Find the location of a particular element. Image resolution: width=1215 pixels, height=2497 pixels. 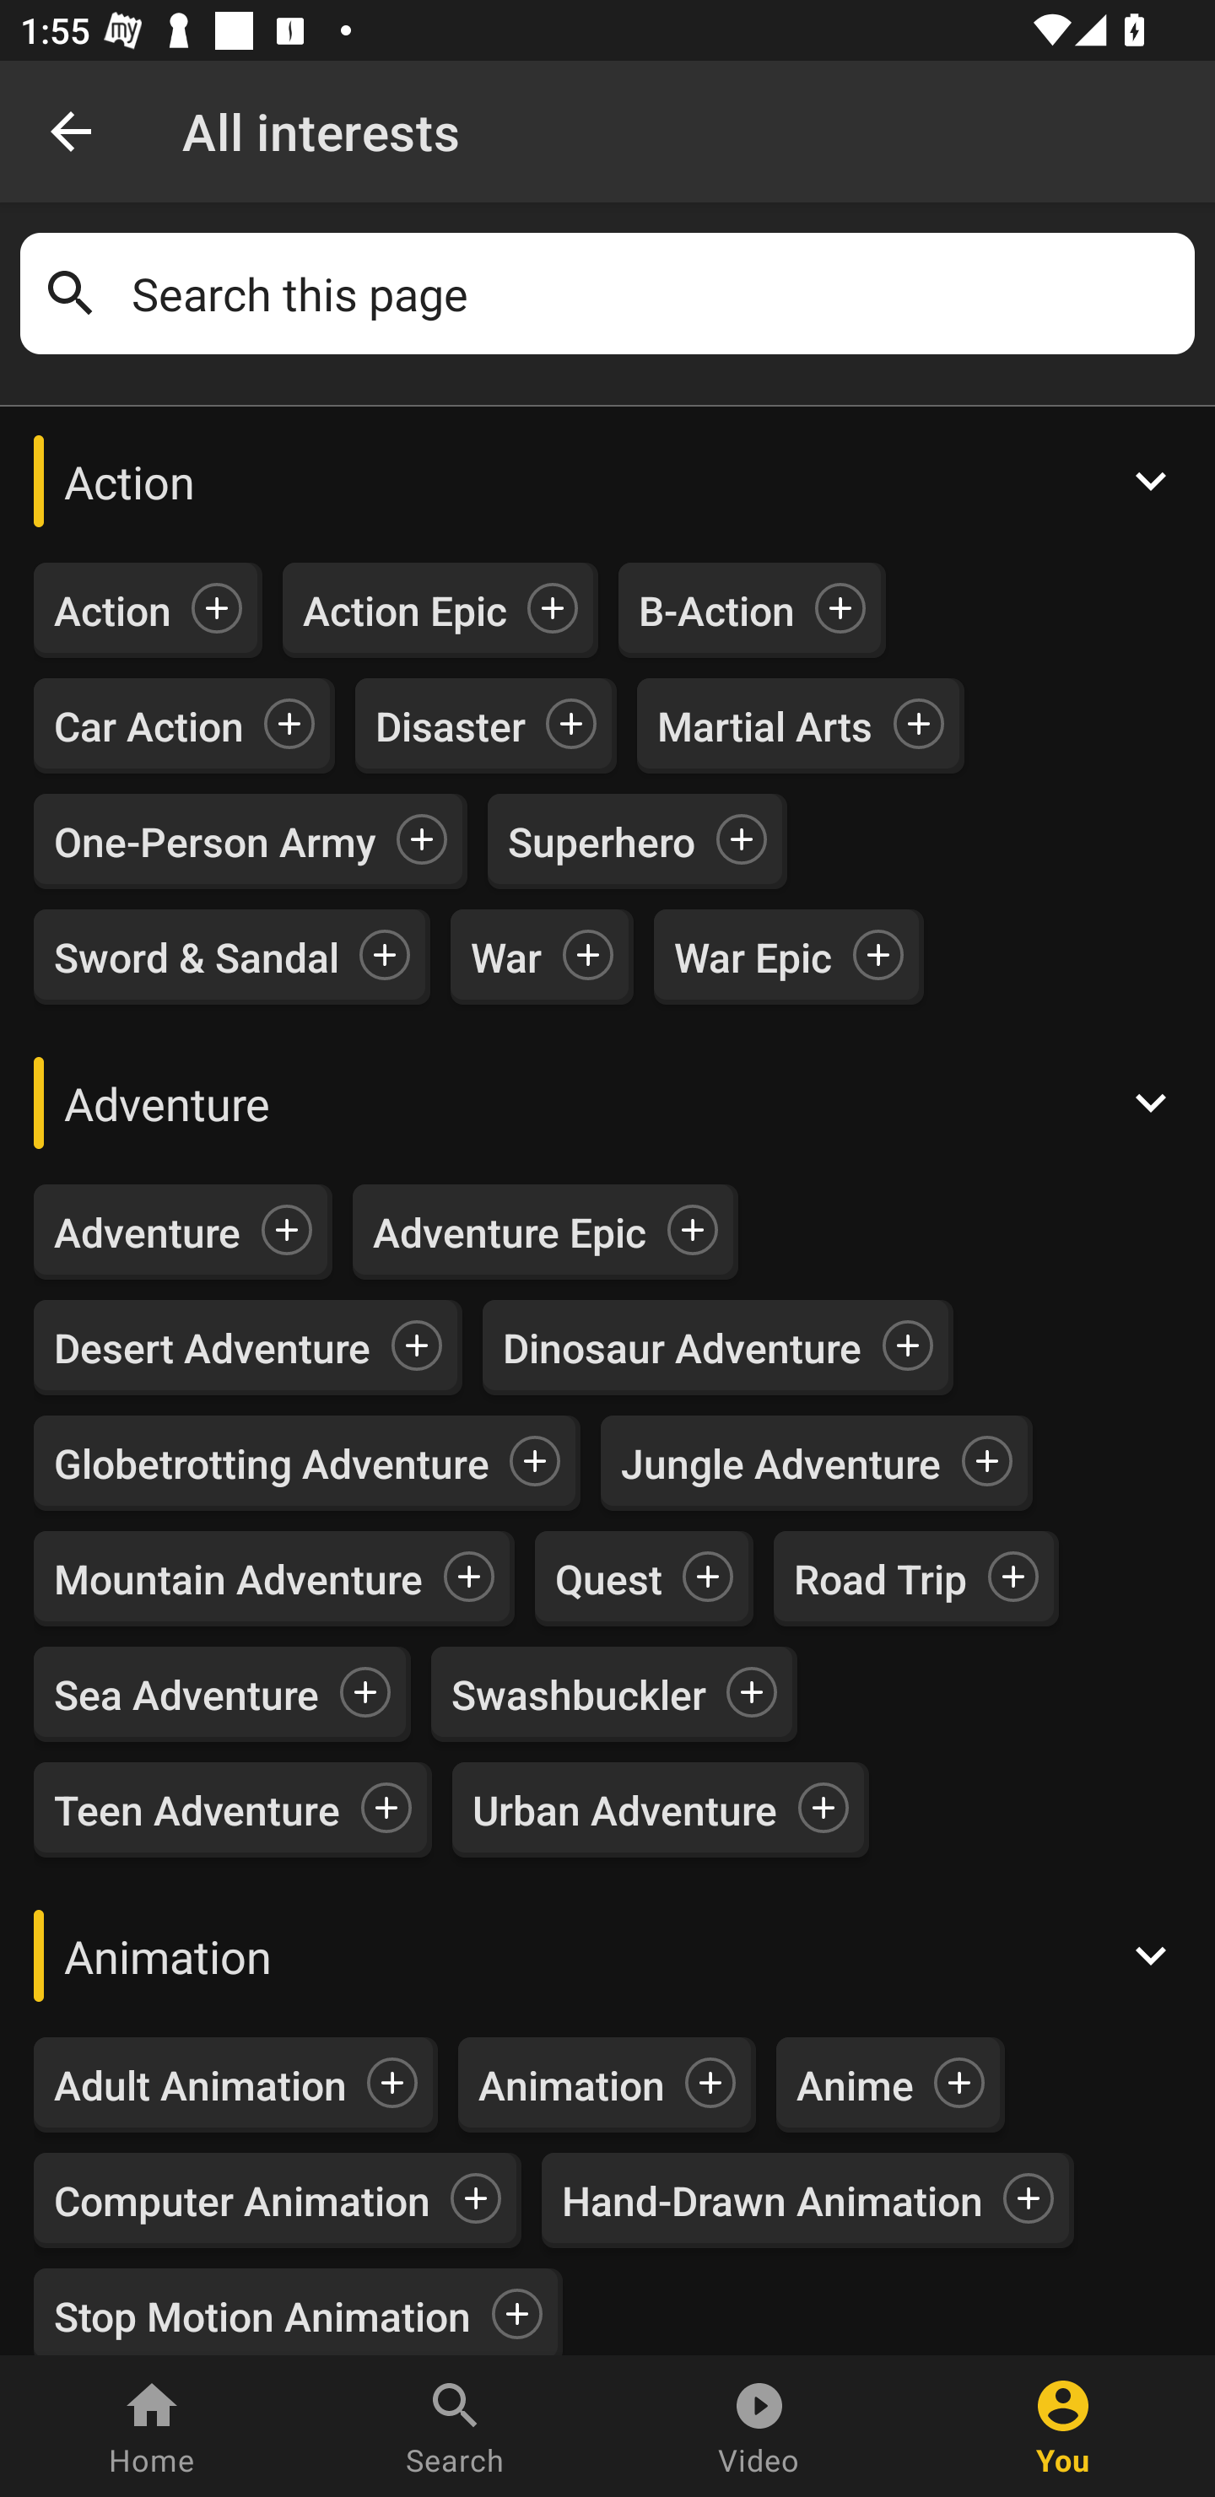

Computer Animation is located at coordinates (242, 2200).